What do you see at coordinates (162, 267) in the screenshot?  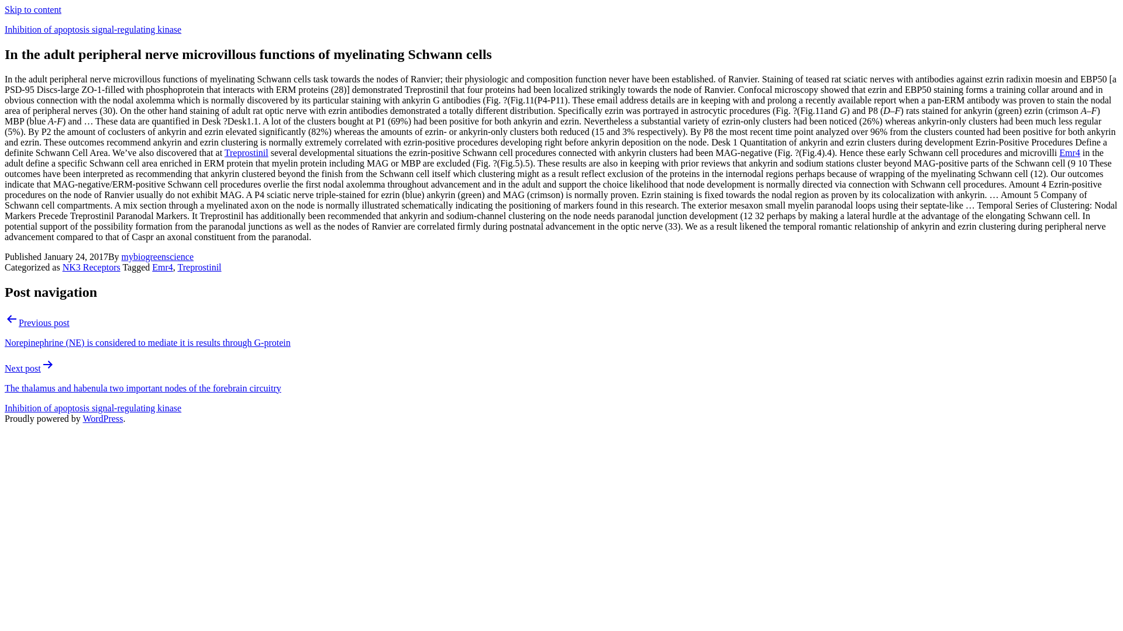 I see `Emr4` at bounding box center [162, 267].